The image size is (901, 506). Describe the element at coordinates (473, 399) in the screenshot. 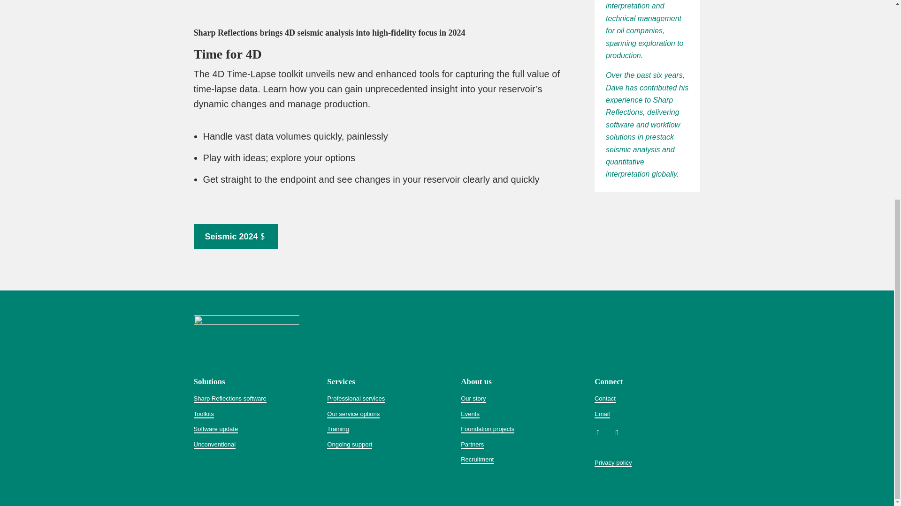

I see `Our story` at that location.